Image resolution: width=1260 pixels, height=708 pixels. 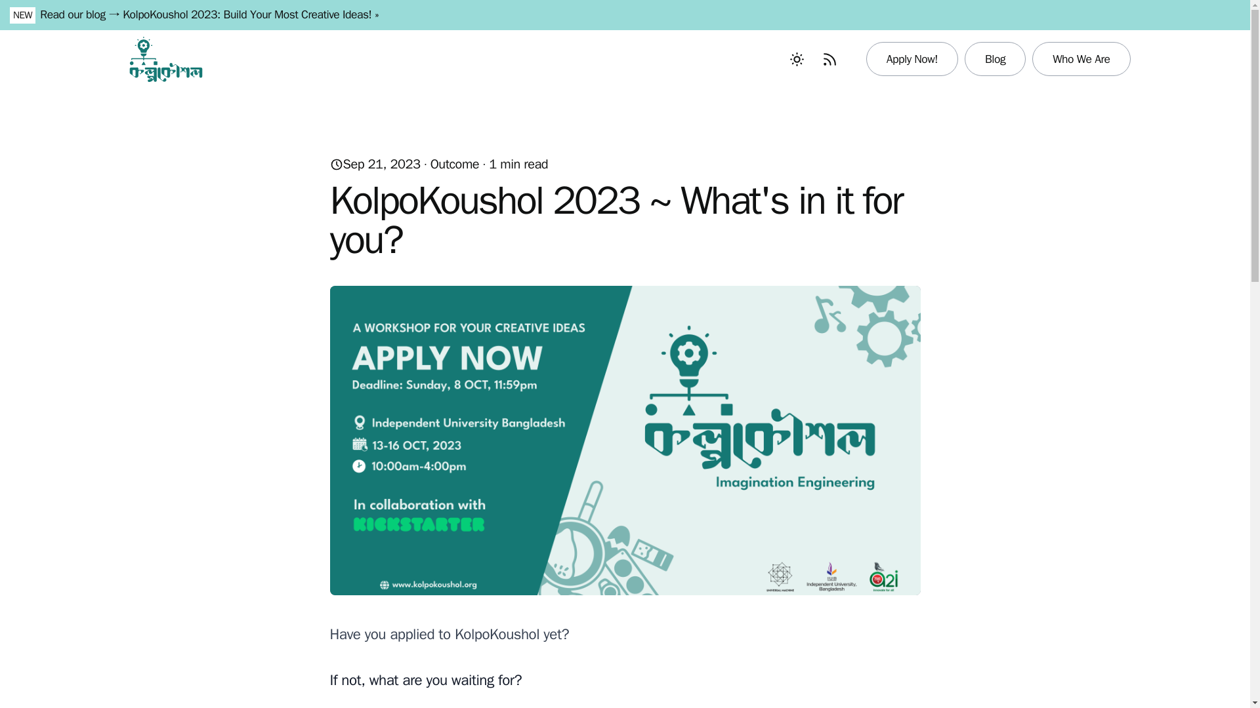 What do you see at coordinates (454, 164) in the screenshot?
I see `Outcome` at bounding box center [454, 164].